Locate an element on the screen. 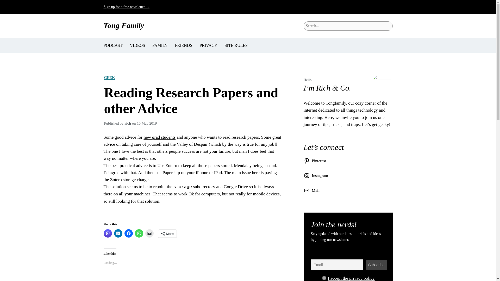 The height and width of the screenshot is (281, 500). on is located at coordinates (324, 278).